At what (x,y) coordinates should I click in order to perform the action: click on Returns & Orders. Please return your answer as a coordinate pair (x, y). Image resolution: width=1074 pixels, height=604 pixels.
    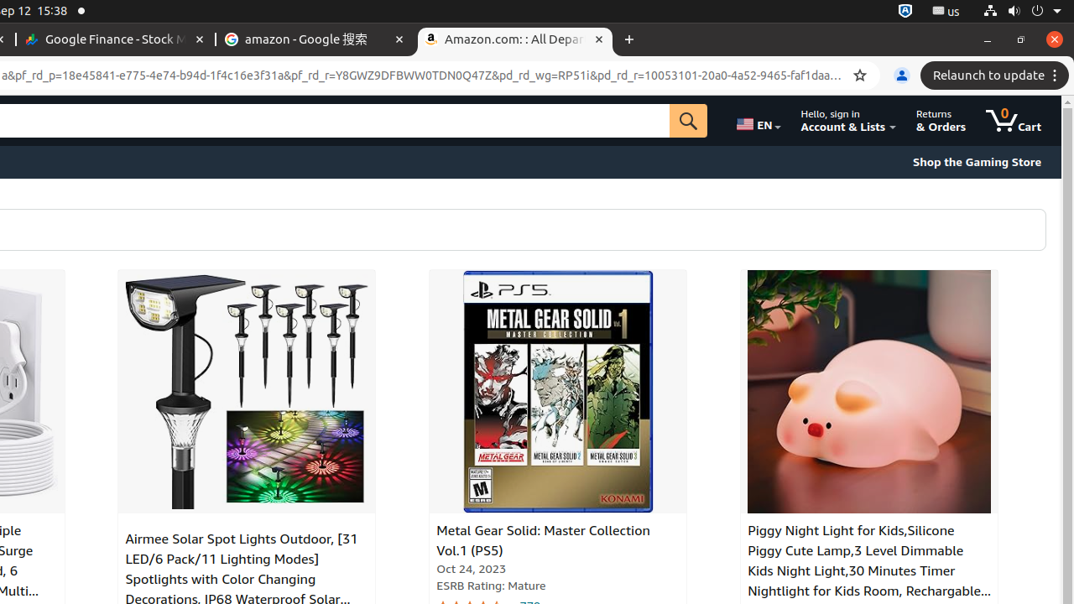
    Looking at the image, I should click on (941, 121).